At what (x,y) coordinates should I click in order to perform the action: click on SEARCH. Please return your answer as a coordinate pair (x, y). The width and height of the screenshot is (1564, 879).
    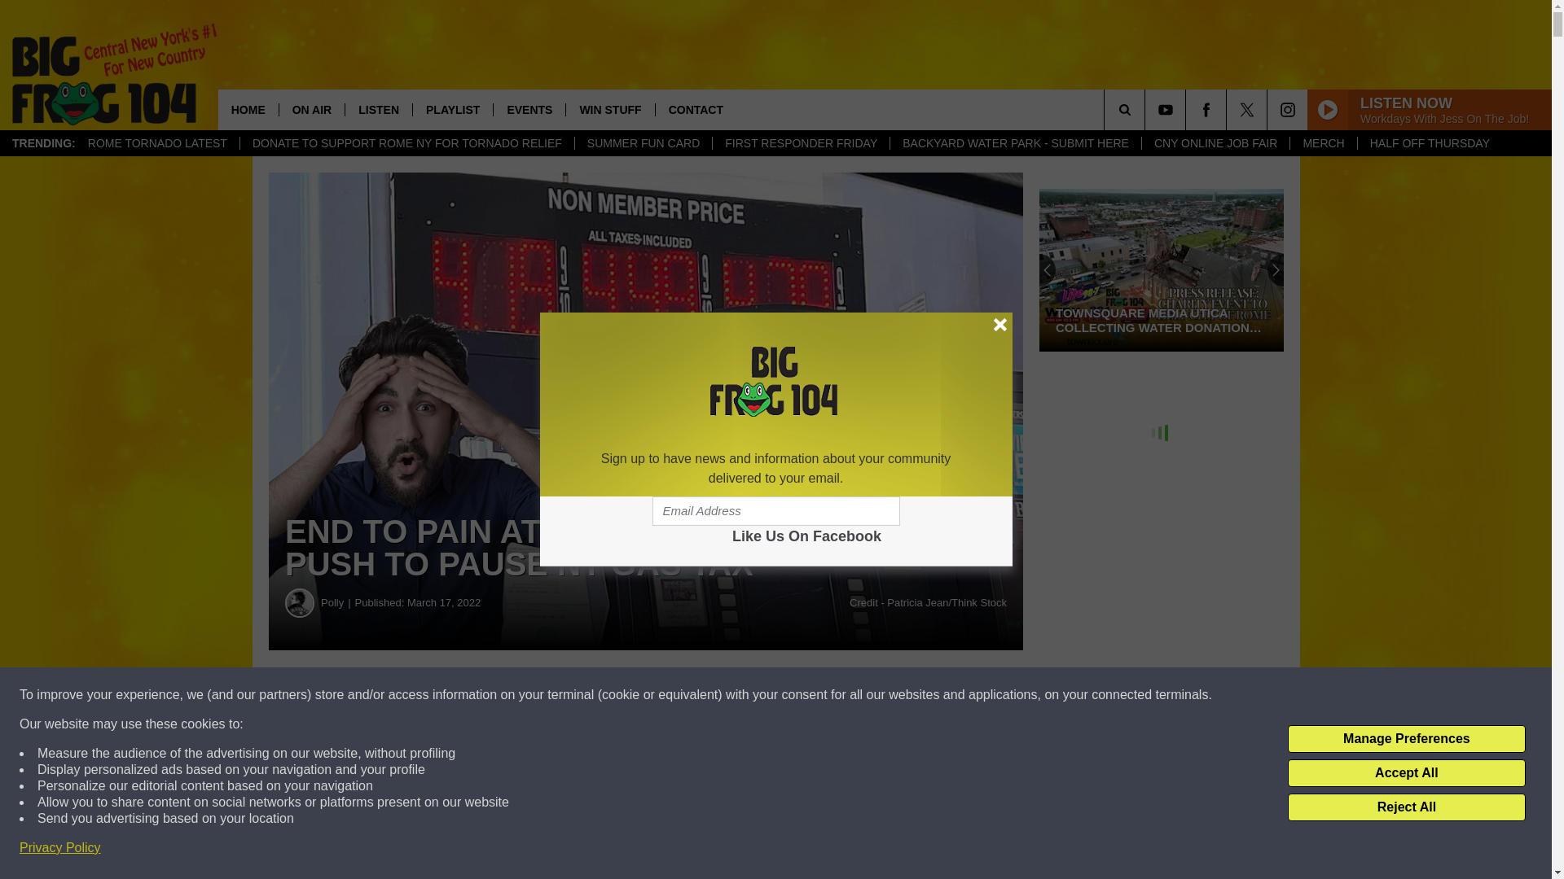
    Looking at the image, I should click on (1147, 109).